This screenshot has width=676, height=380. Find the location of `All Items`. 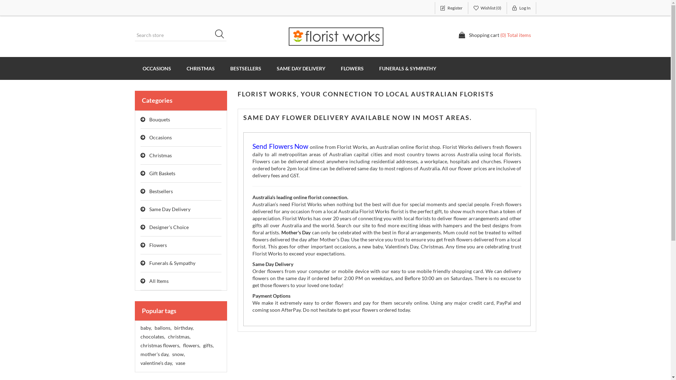

All Items is located at coordinates (181, 281).